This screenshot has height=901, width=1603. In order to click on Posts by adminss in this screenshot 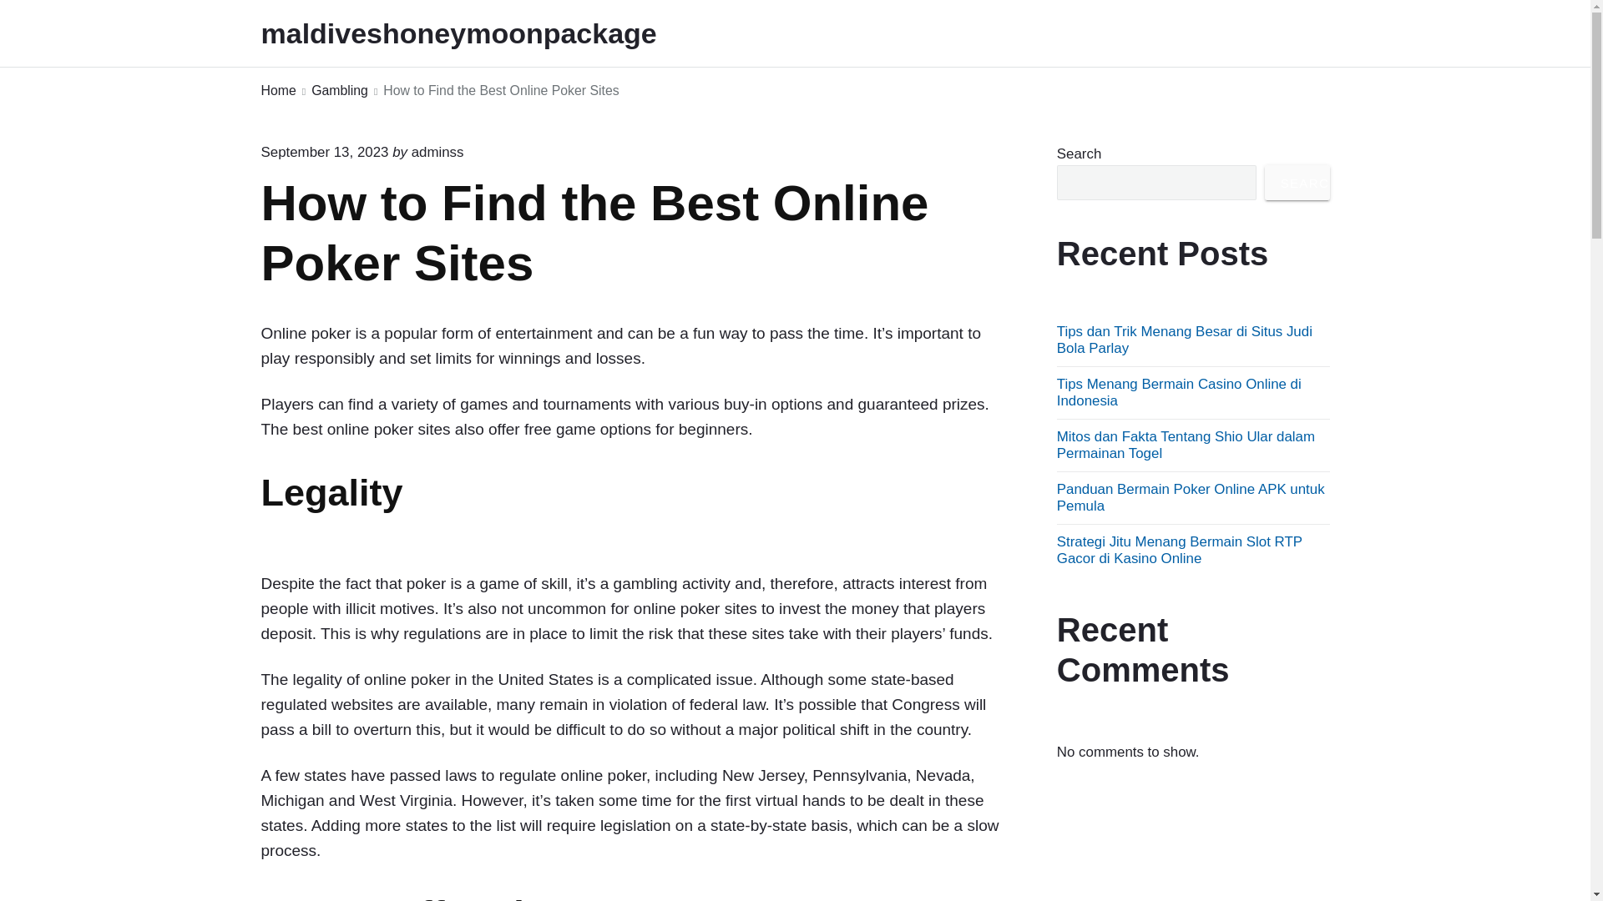, I will do `click(437, 152)`.